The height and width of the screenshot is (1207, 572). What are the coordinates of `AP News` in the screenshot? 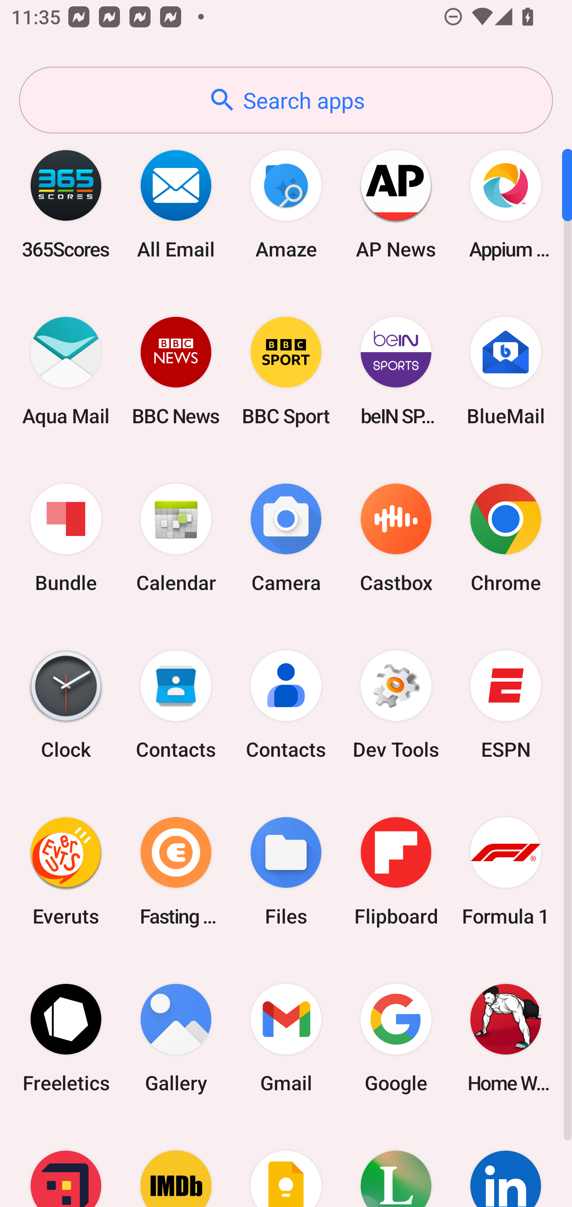 It's located at (396, 204).